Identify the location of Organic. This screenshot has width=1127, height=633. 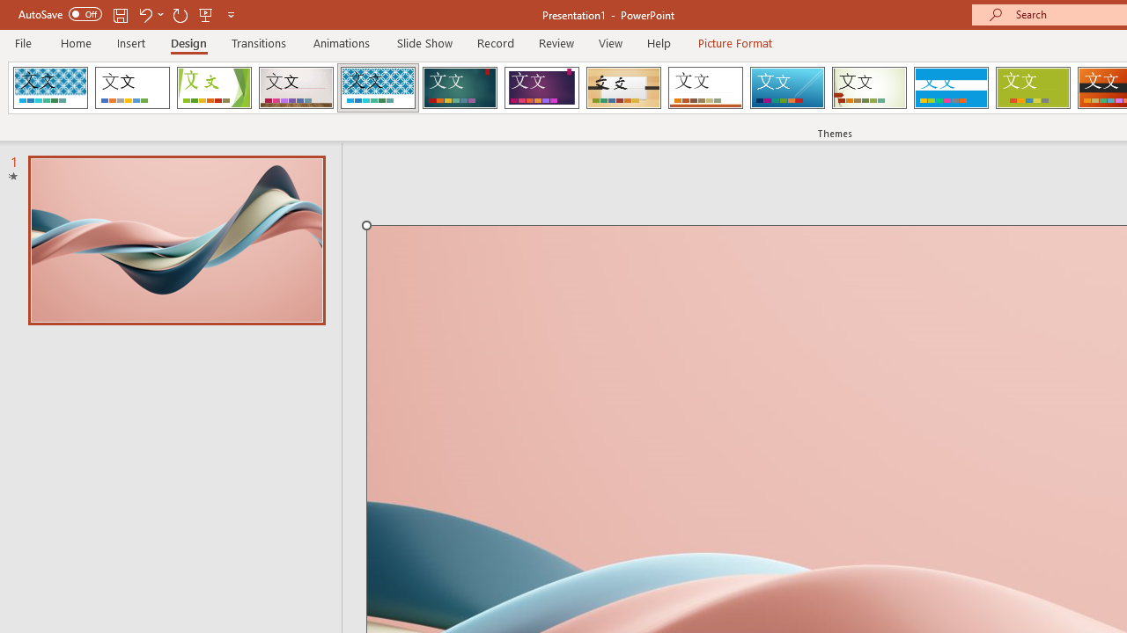
(623, 88).